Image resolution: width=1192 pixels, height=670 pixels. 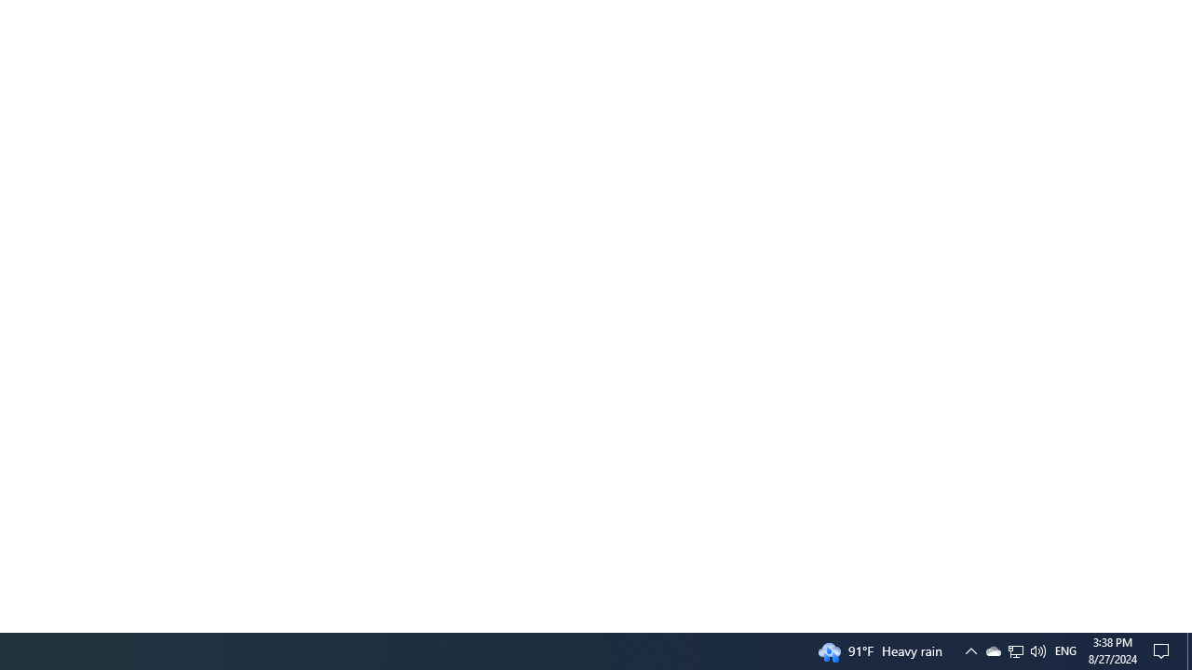 What do you see at coordinates (1065, 651) in the screenshot?
I see `User Promoted Notification Area` at bounding box center [1065, 651].